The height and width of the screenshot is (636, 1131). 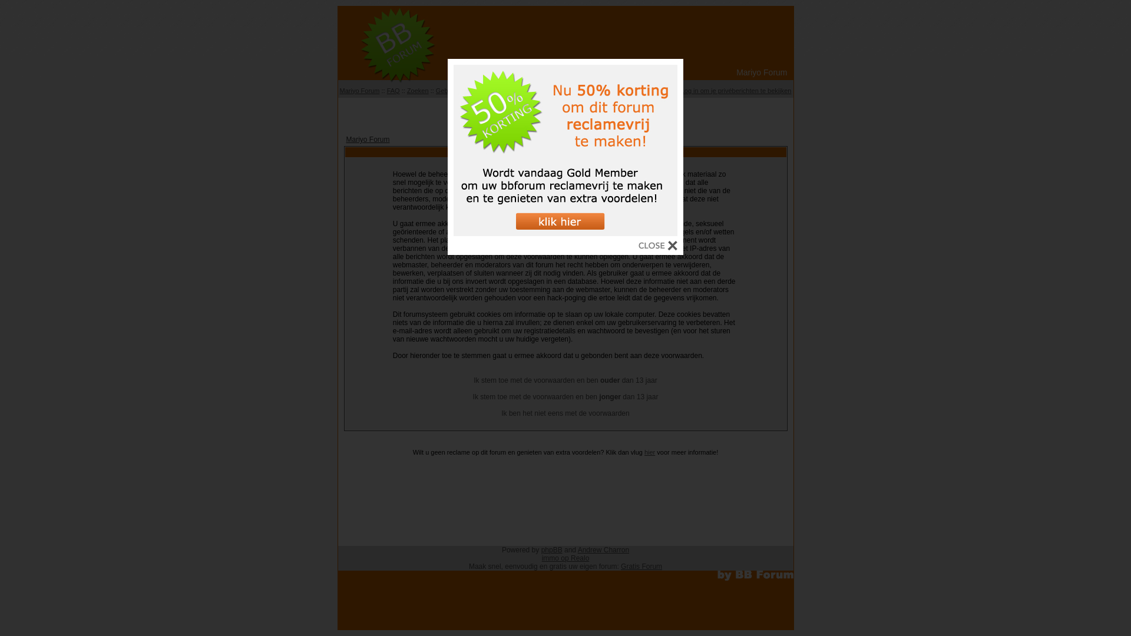 What do you see at coordinates (650, 452) in the screenshot?
I see `hier` at bounding box center [650, 452].